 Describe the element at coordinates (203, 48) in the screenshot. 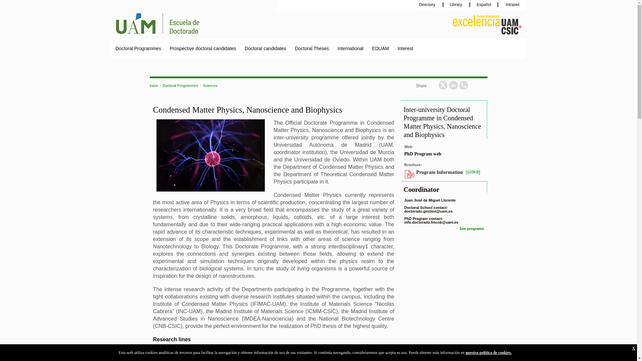

I see `Prospective doctoral candidates` at that location.